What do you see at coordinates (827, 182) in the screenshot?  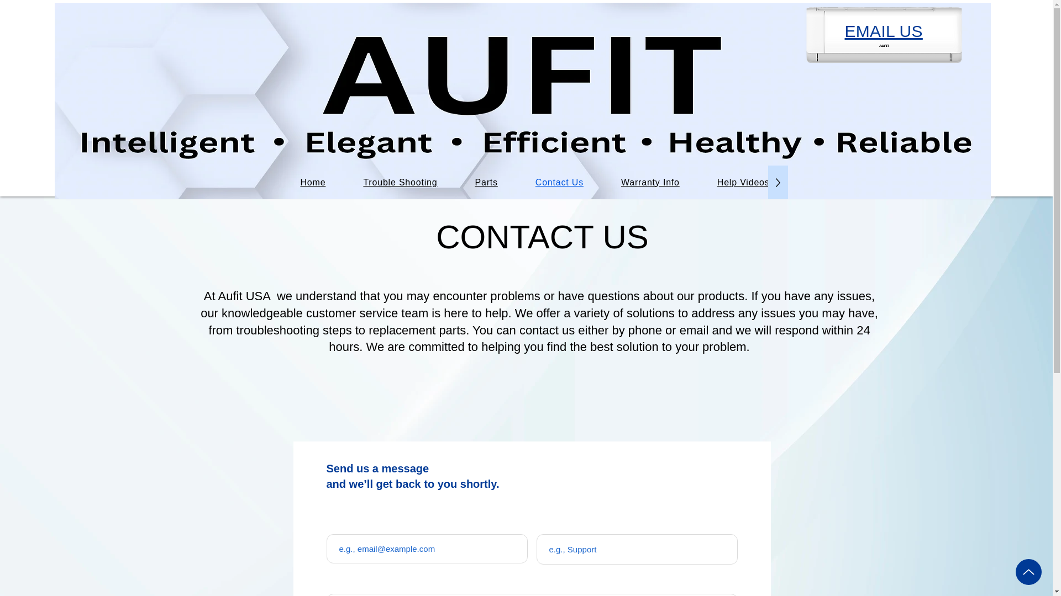 I see `Members` at bounding box center [827, 182].